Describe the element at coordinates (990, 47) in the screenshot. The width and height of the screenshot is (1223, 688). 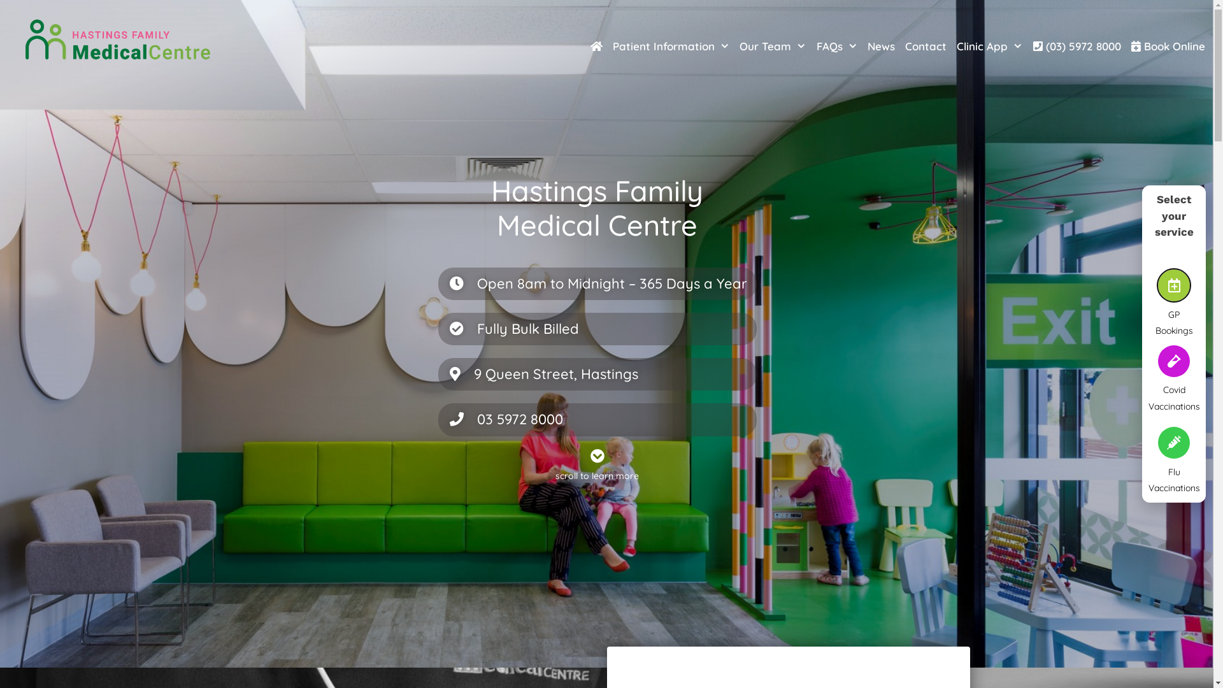
I see `Clinic App` at that location.